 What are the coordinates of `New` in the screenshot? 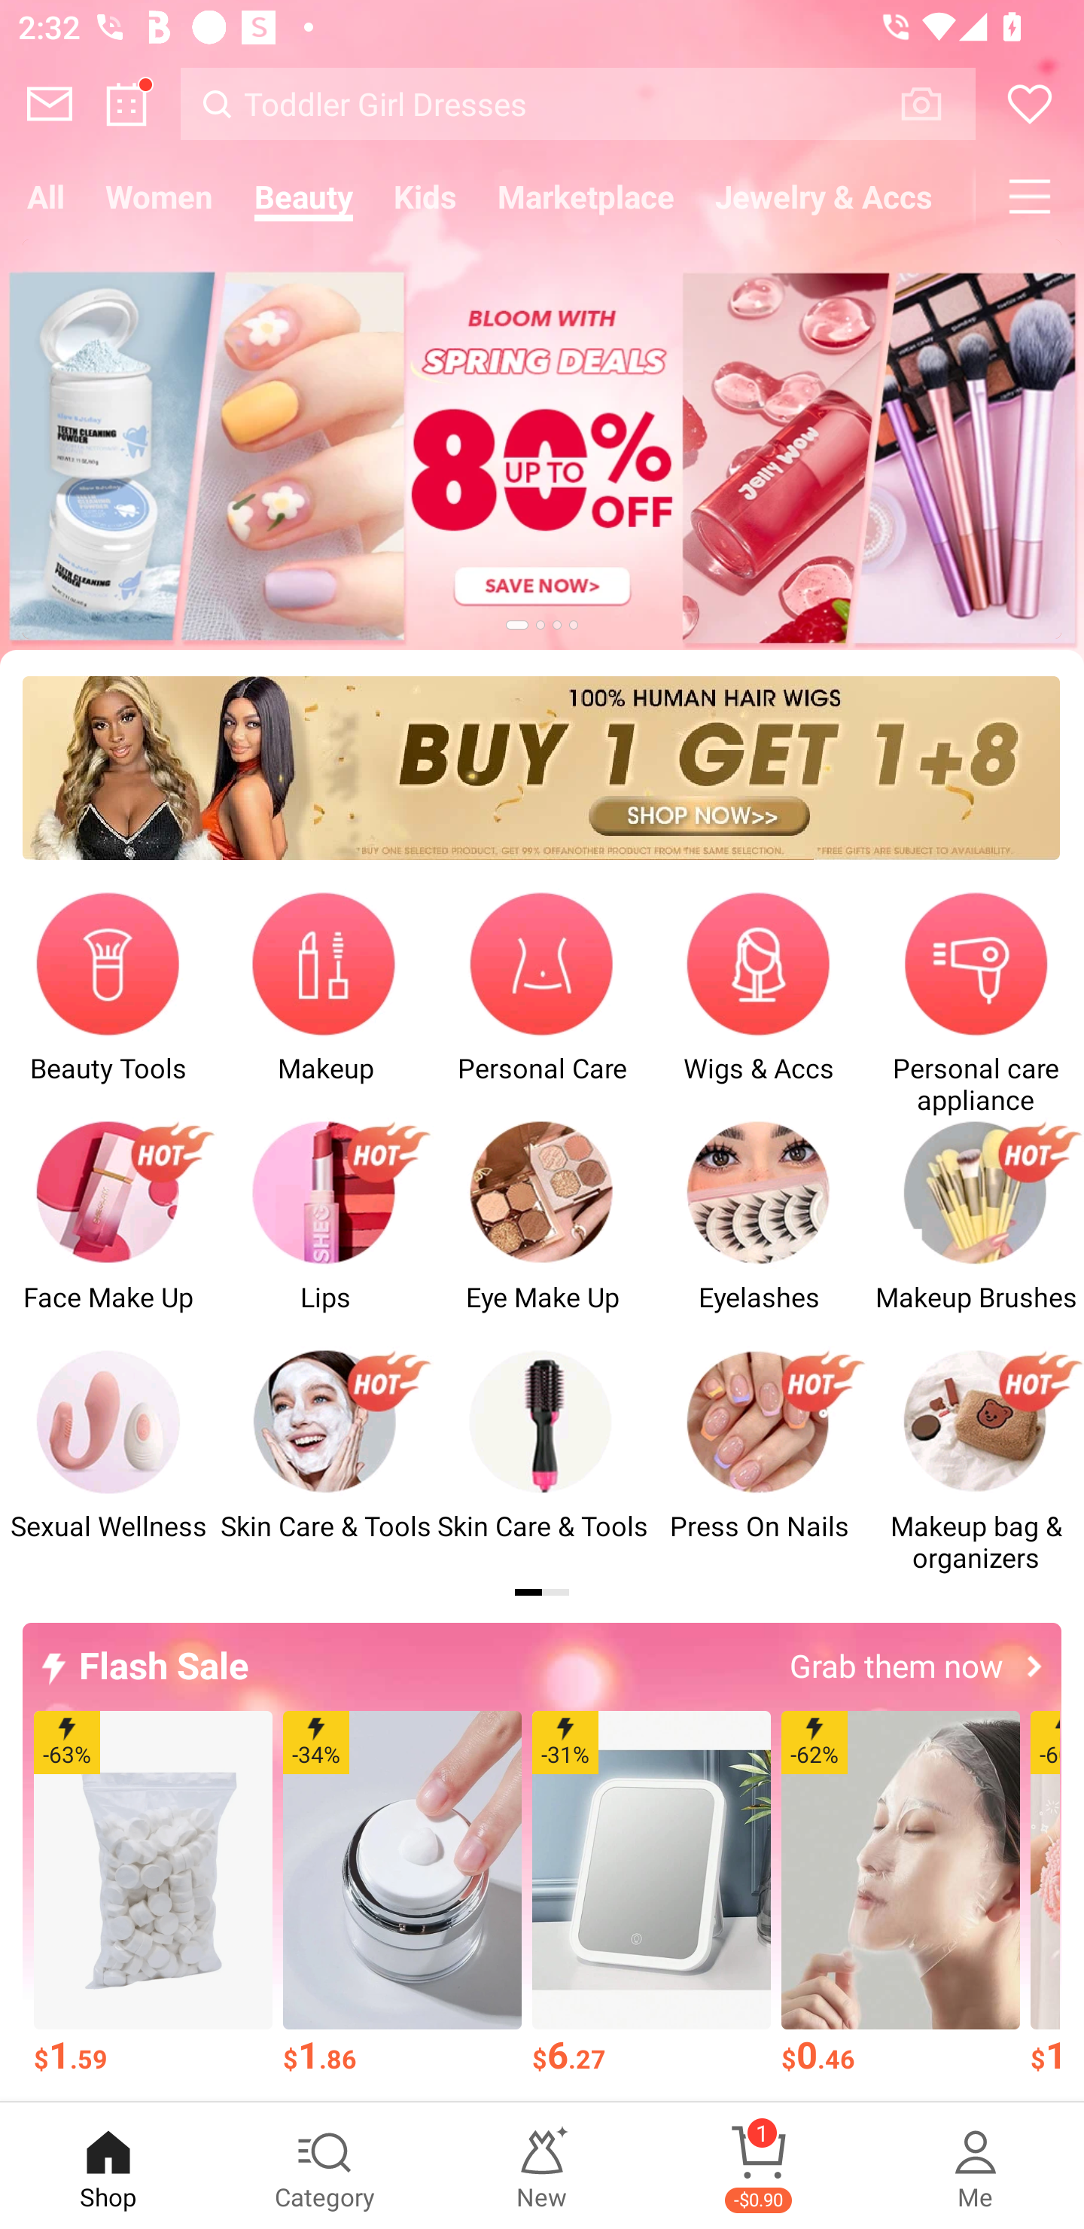 It's located at (542, 2166).